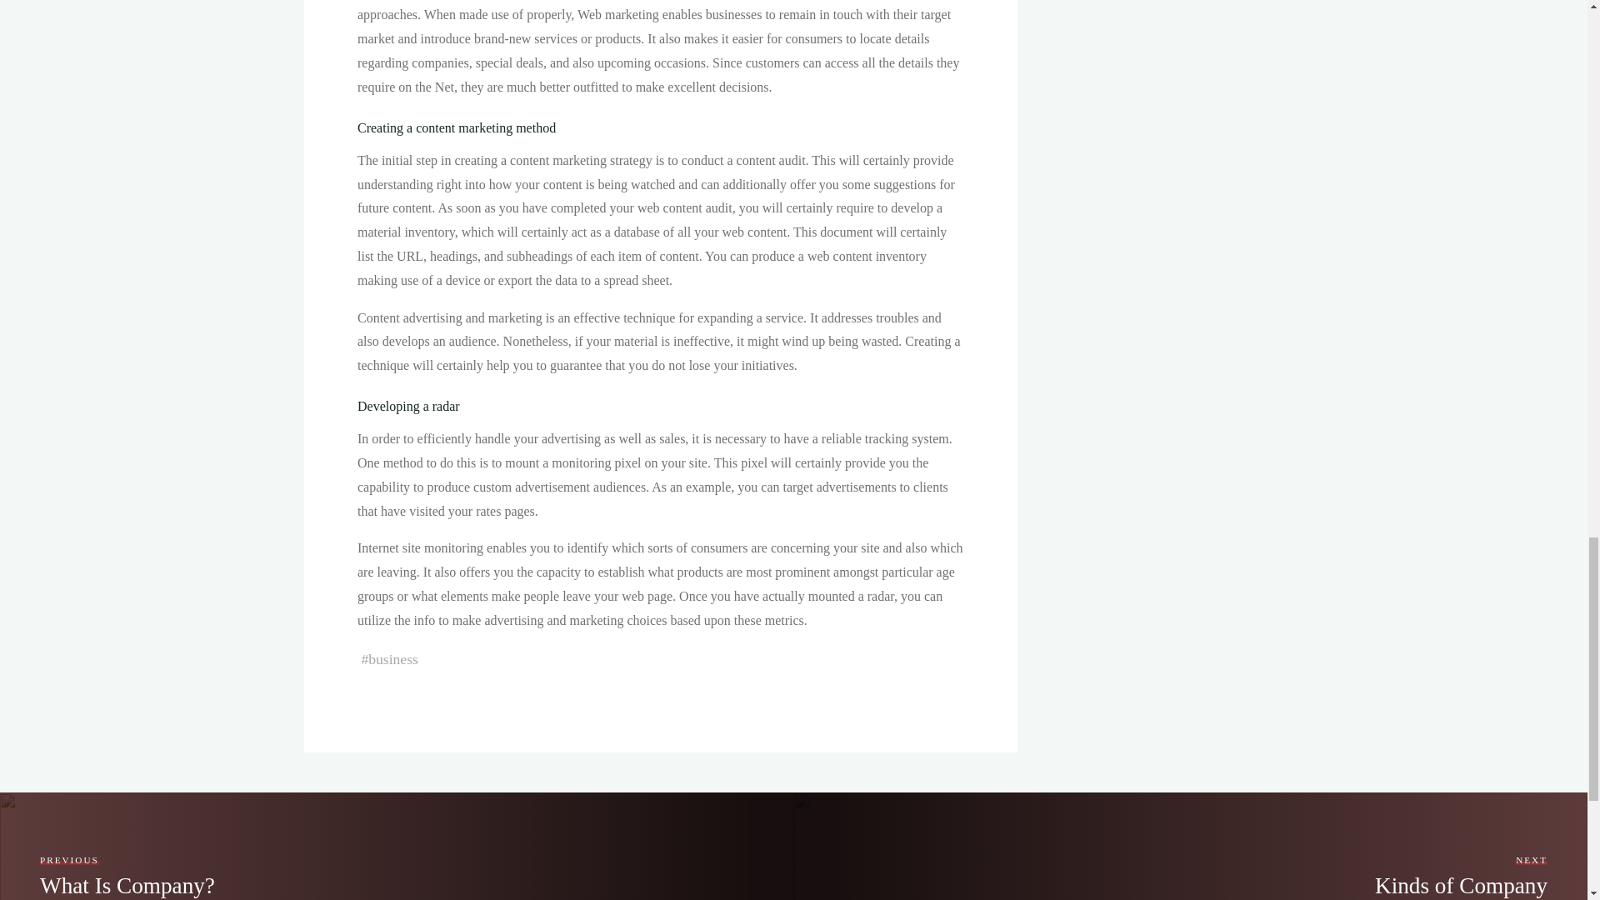 Image resolution: width=1600 pixels, height=900 pixels. Describe the element at coordinates (392, 658) in the screenshot. I see `business` at that location.